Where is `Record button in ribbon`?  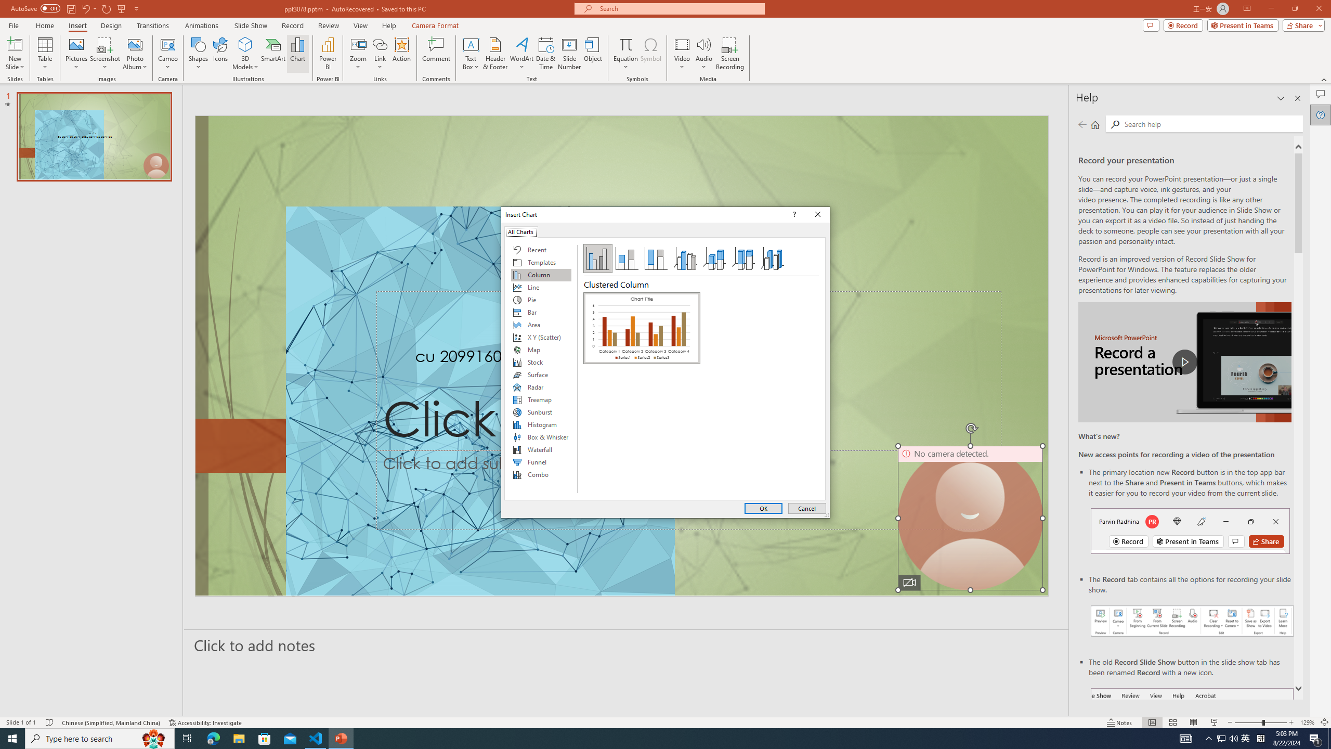
Record button in ribbon is located at coordinates (1193, 740).